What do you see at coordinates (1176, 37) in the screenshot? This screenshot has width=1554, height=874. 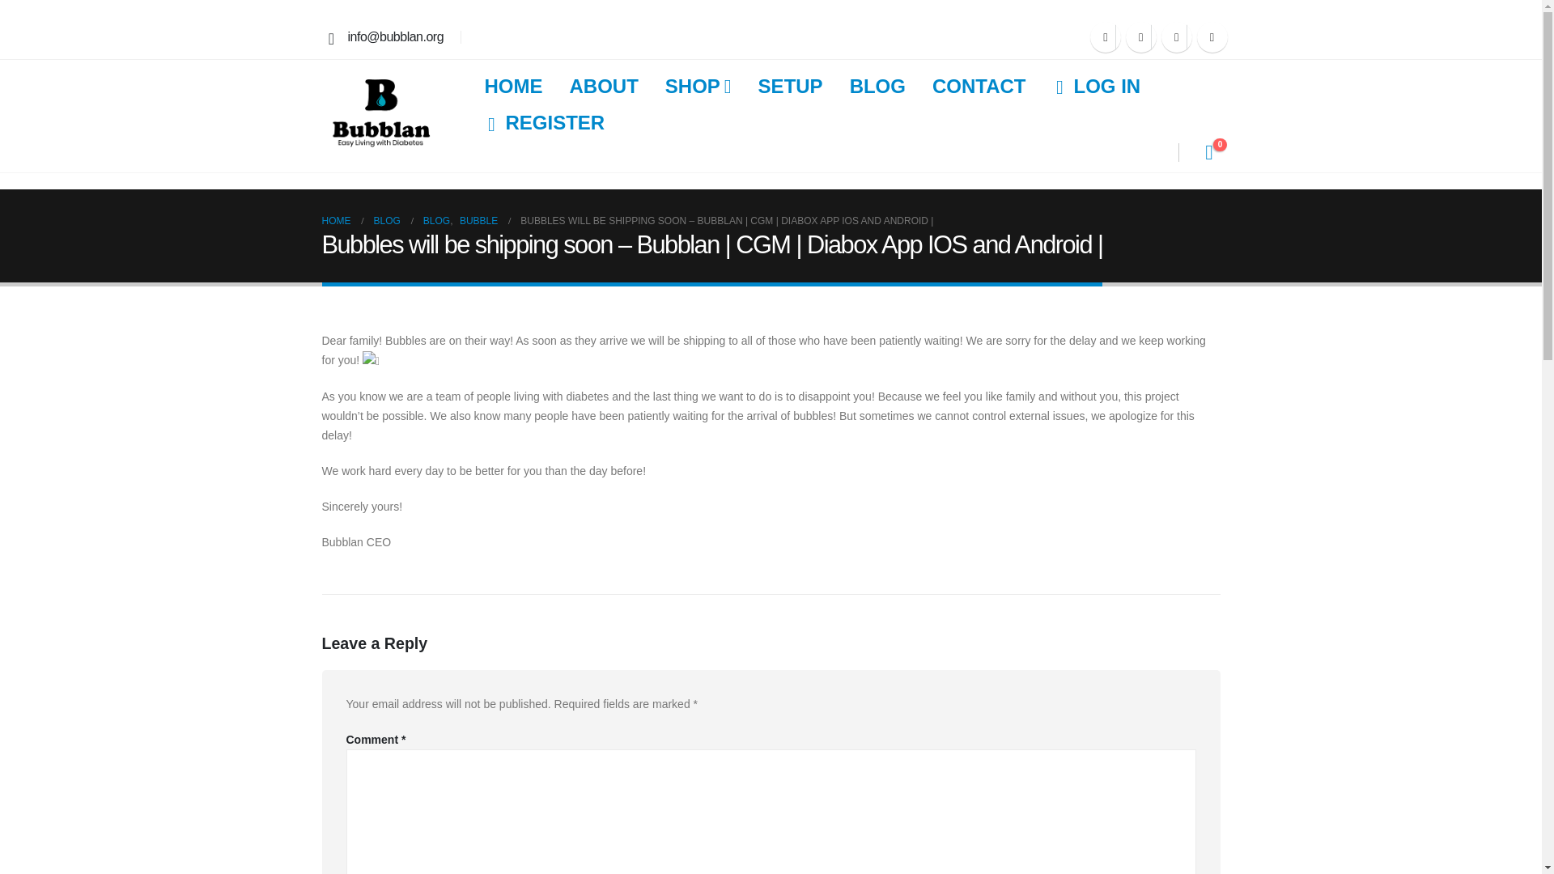 I see `Instagram` at bounding box center [1176, 37].